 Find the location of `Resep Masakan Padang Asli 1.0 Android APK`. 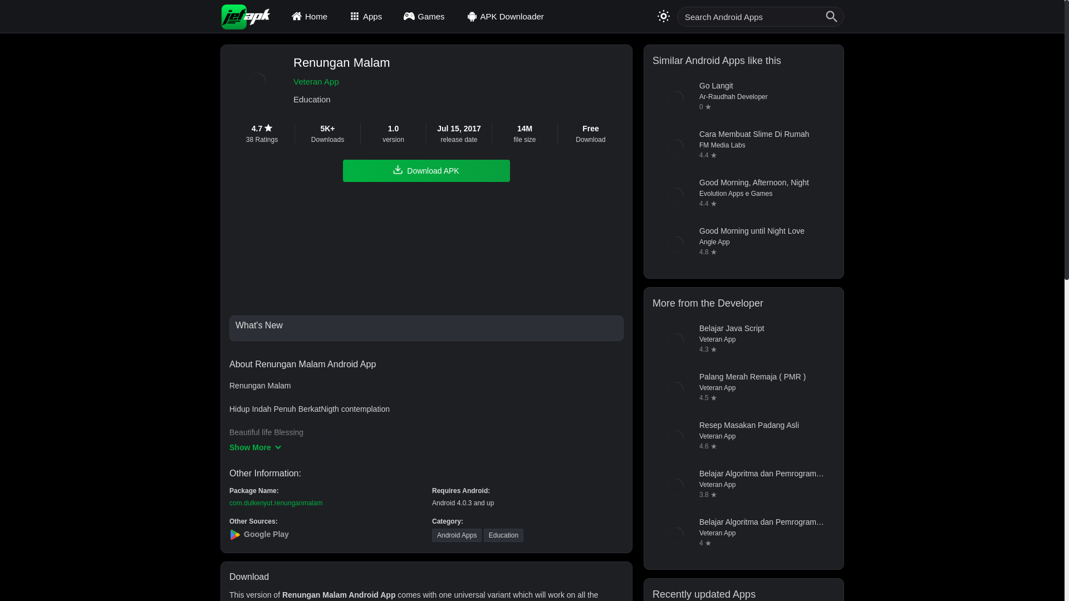

Resep Masakan Padang Asli 1.0 Android APK is located at coordinates (743, 439).